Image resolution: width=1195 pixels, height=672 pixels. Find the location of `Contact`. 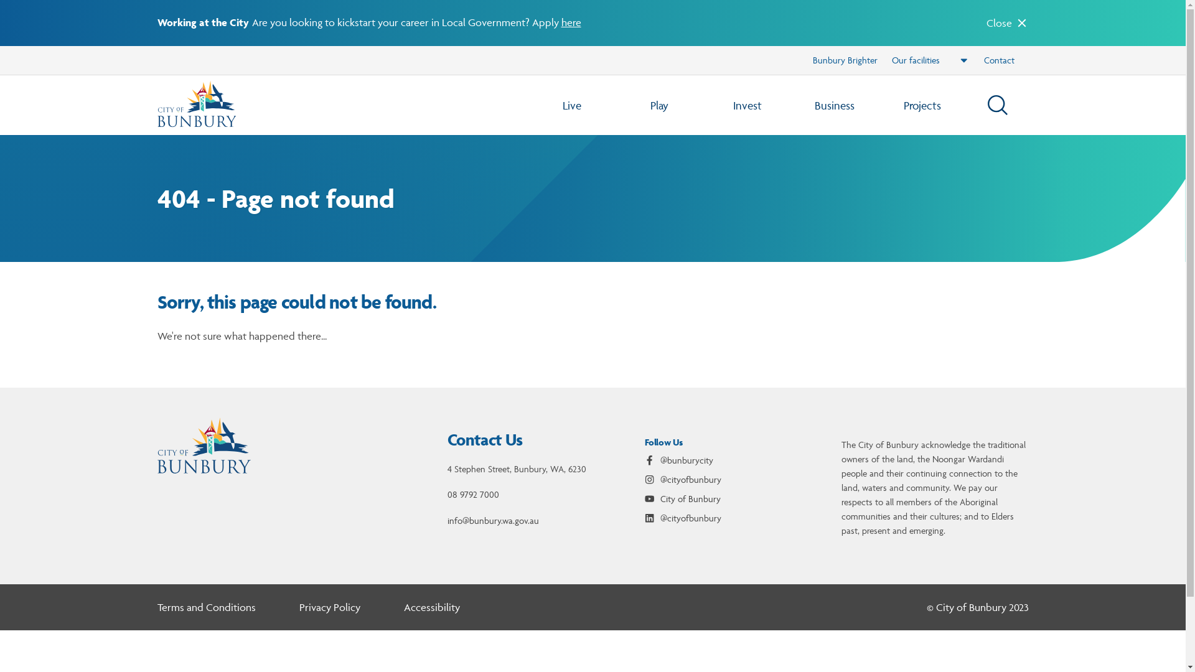

Contact is located at coordinates (1000, 60).